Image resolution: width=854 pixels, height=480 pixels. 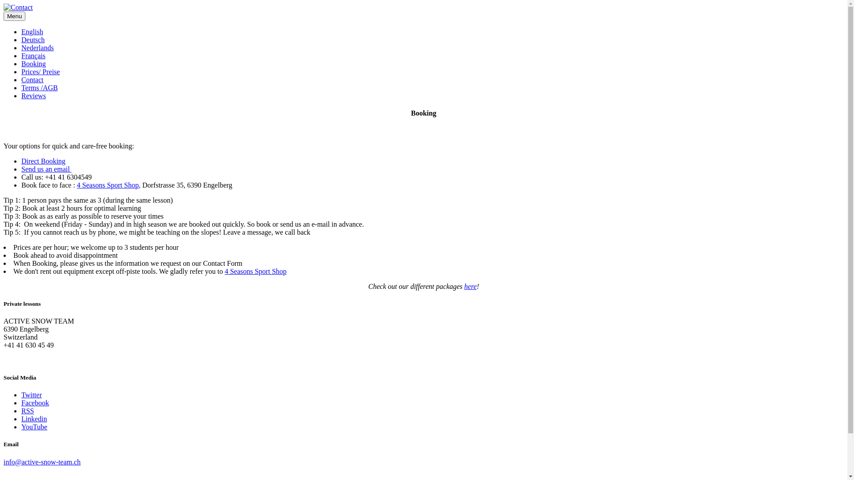 What do you see at coordinates (41, 72) in the screenshot?
I see `Prices/ Preise` at bounding box center [41, 72].